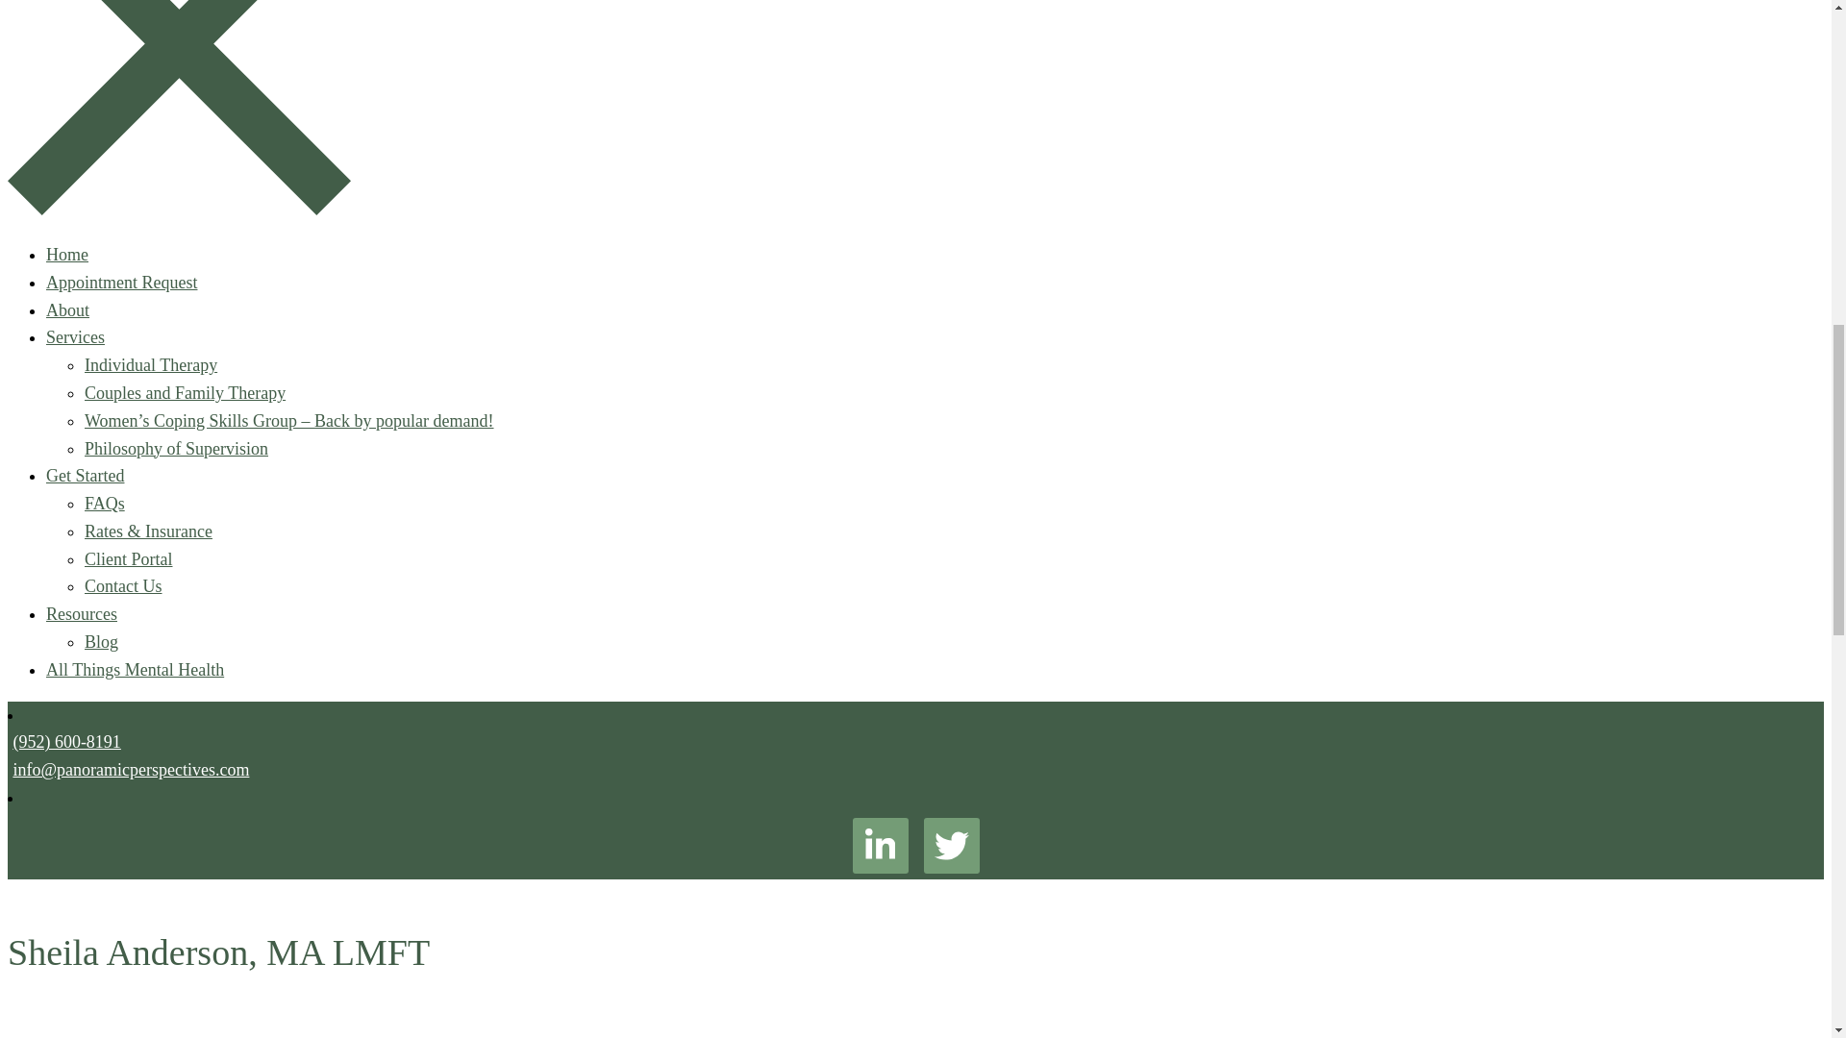 Image resolution: width=1846 pixels, height=1038 pixels. What do you see at coordinates (176, 448) in the screenshot?
I see `Philosophy of Supervision` at bounding box center [176, 448].